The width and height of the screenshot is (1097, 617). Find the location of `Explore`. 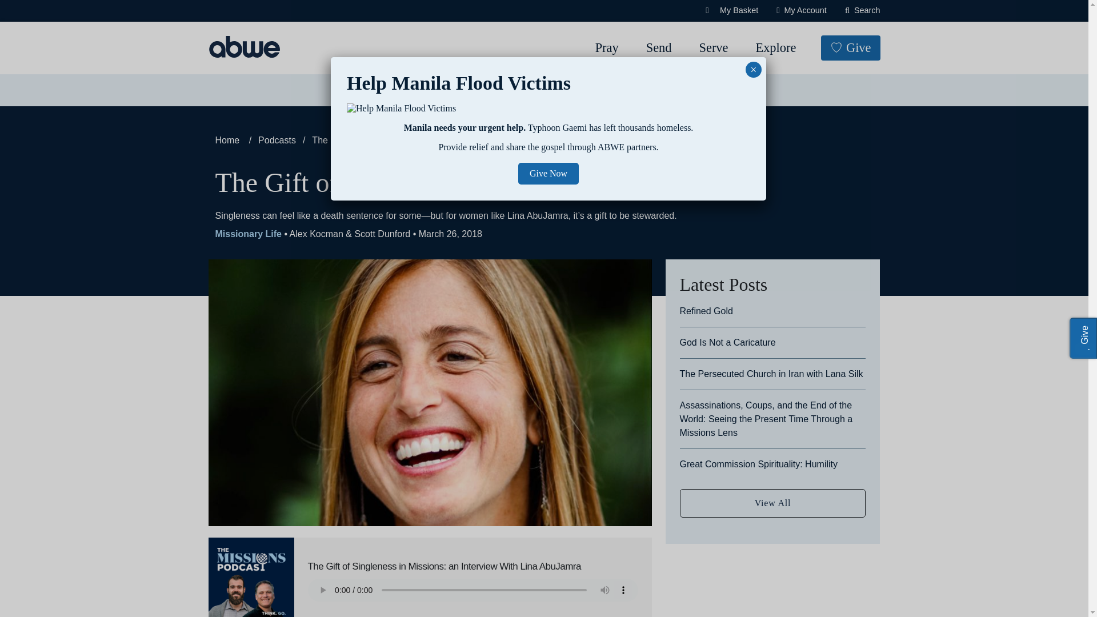

Explore is located at coordinates (775, 48).